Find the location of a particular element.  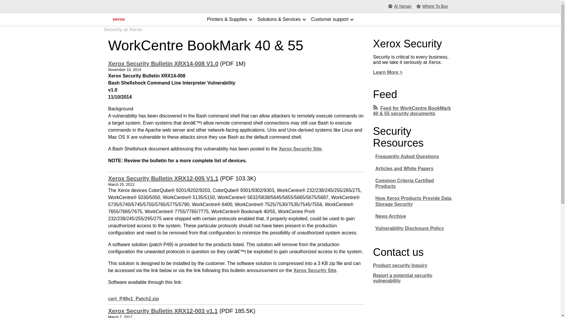

Syndicate this site using RSS 2.0 is located at coordinates (375, 108).